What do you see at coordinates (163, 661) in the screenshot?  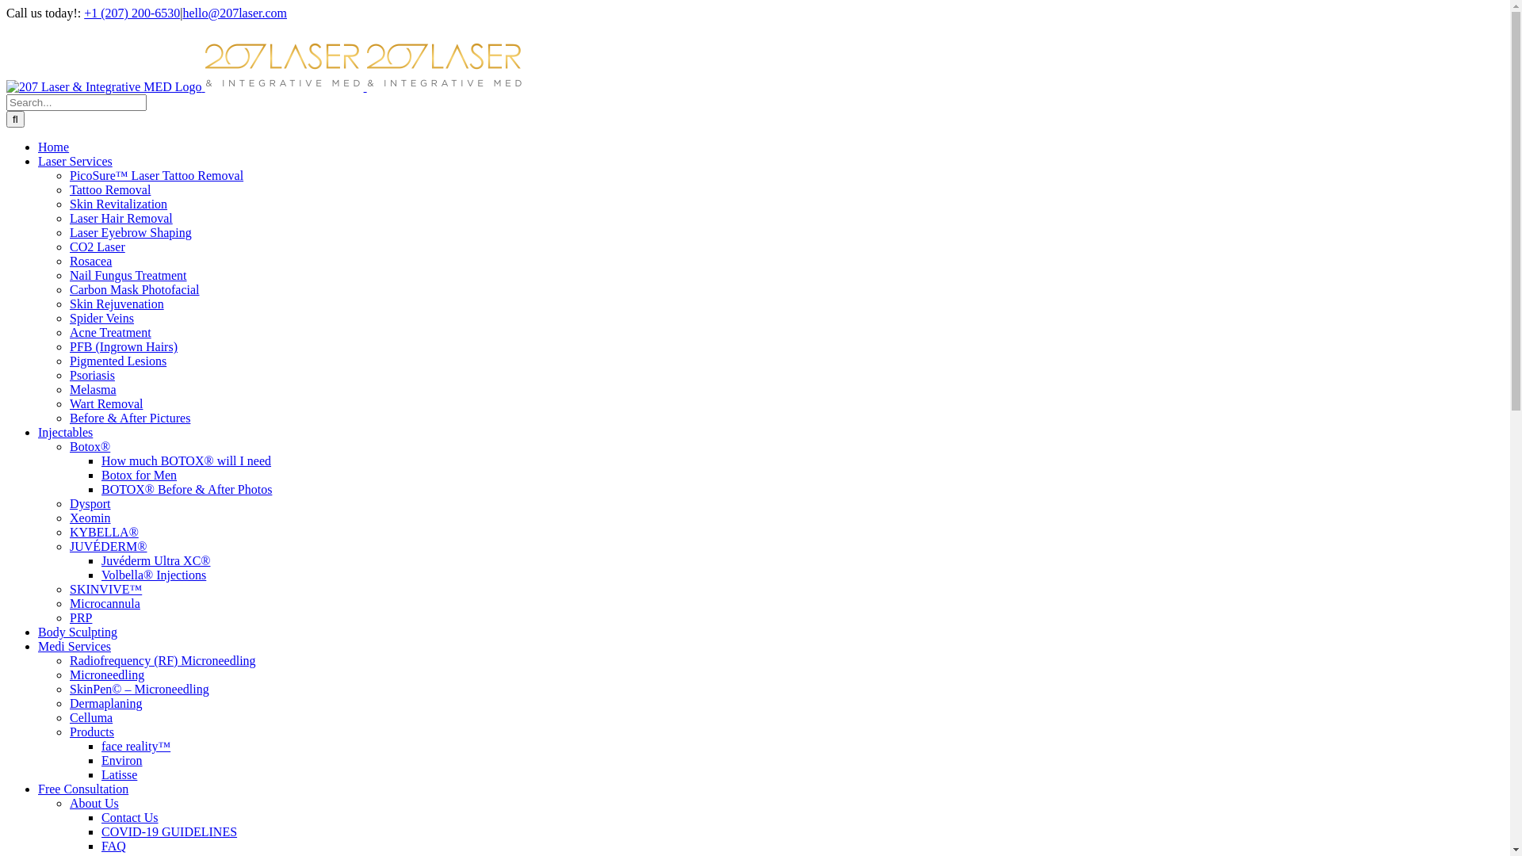 I see `Radiofrequency (RF) Microneedling` at bounding box center [163, 661].